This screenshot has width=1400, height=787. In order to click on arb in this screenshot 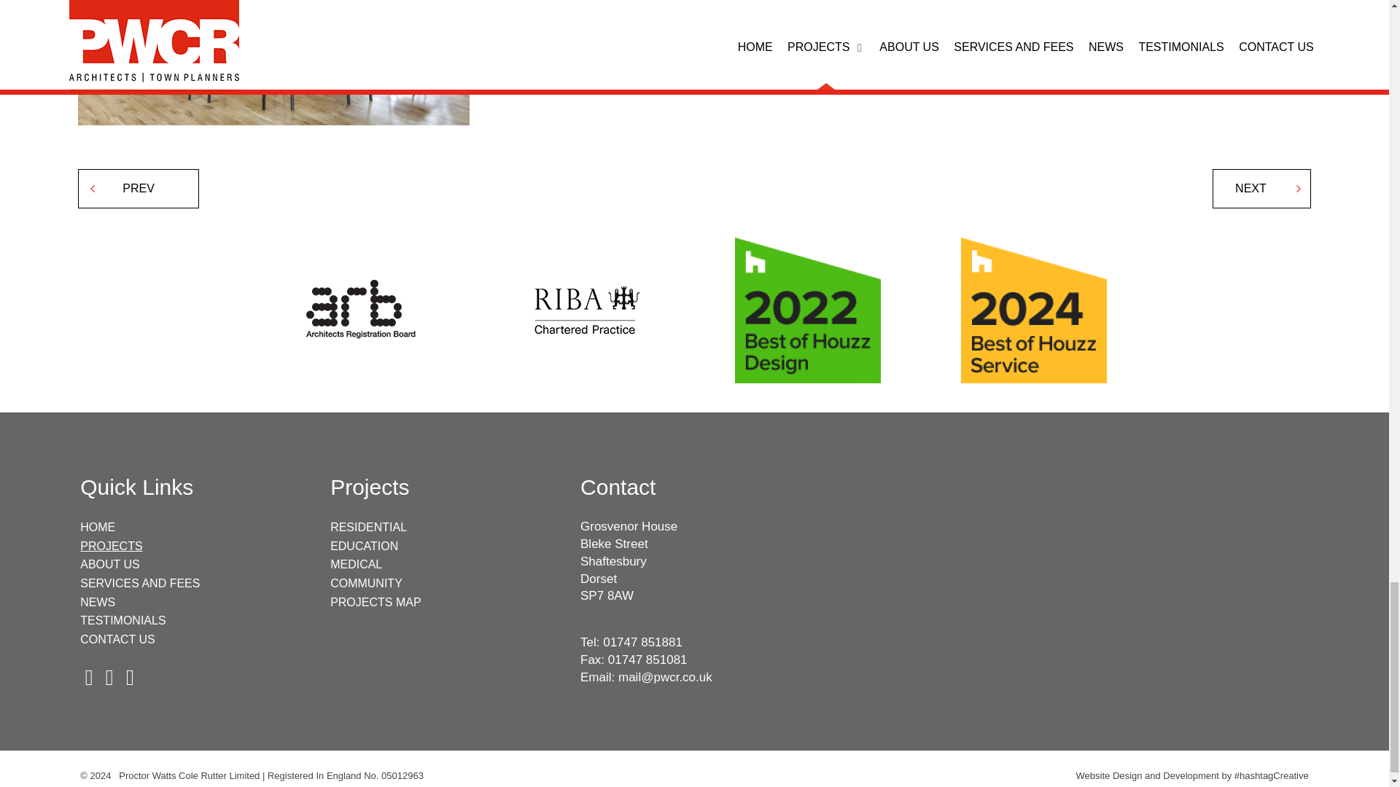, I will do `click(355, 310)`.